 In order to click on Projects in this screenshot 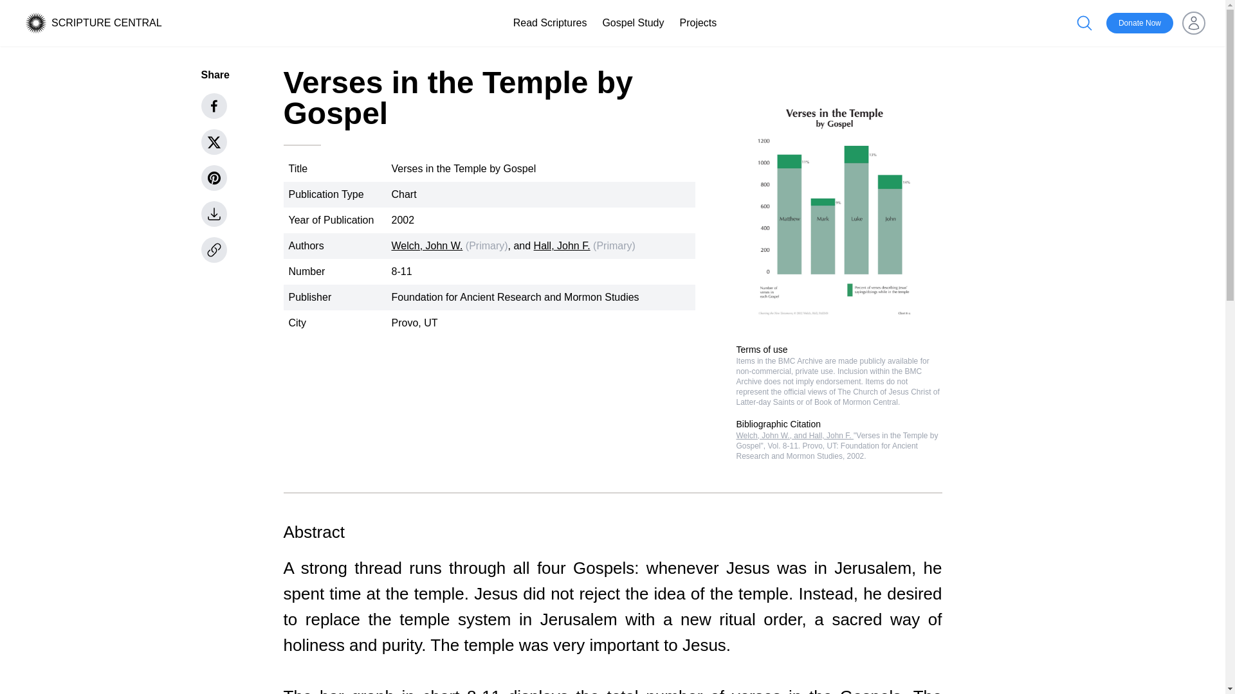, I will do `click(697, 23)`.